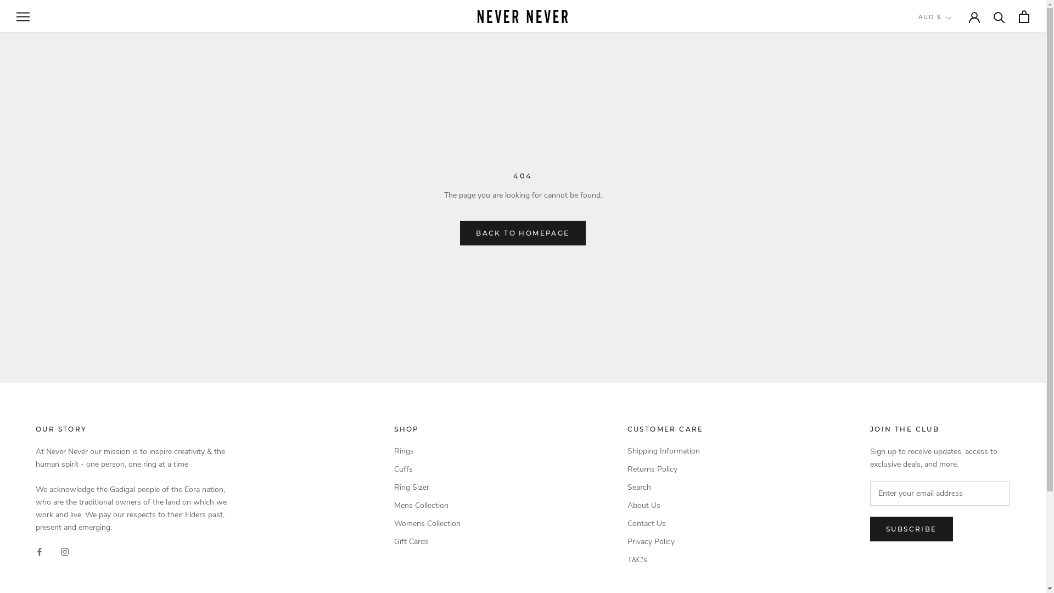 This screenshot has height=593, width=1054. I want to click on BWP, so click(954, 273).